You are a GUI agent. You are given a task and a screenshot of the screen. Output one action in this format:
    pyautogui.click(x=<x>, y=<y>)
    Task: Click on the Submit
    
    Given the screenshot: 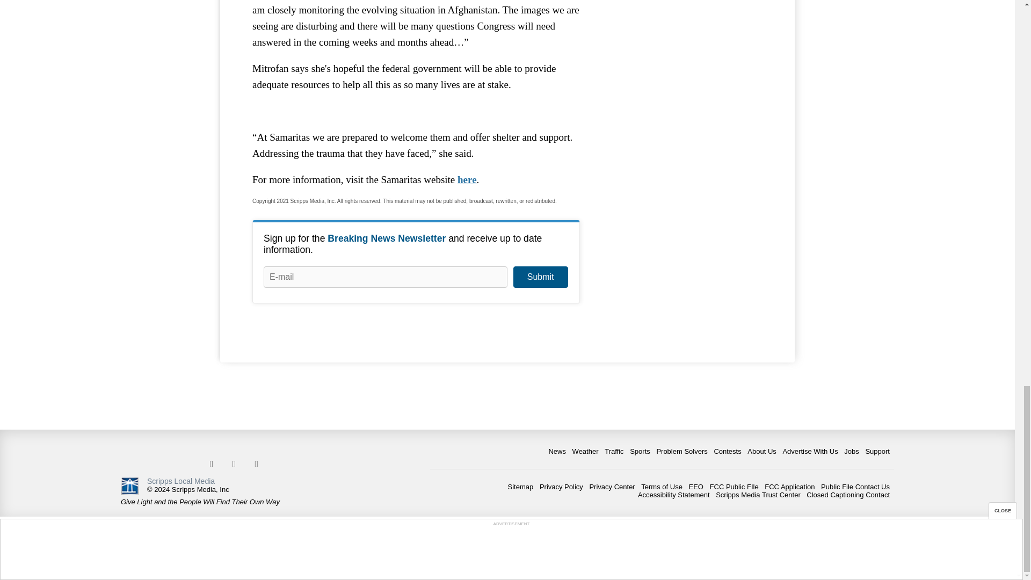 What is the action you would take?
    pyautogui.click(x=540, y=277)
    